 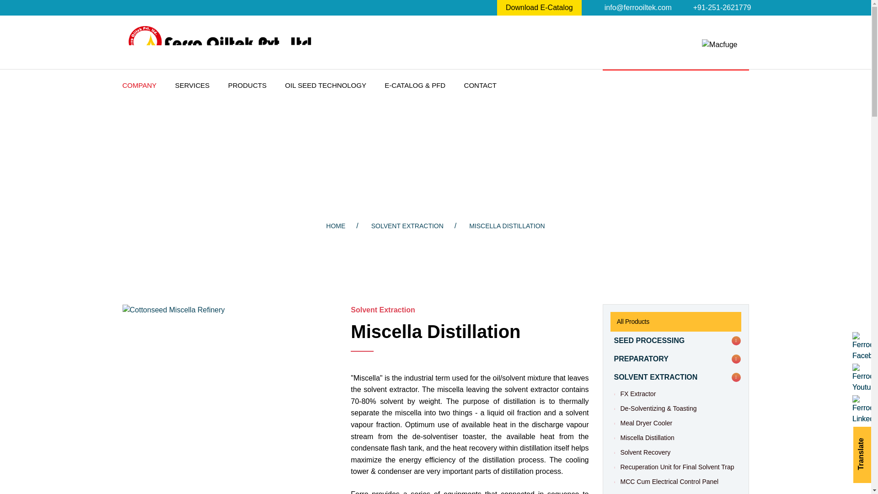 What do you see at coordinates (539, 7) in the screenshot?
I see `Download E-Catalog` at bounding box center [539, 7].